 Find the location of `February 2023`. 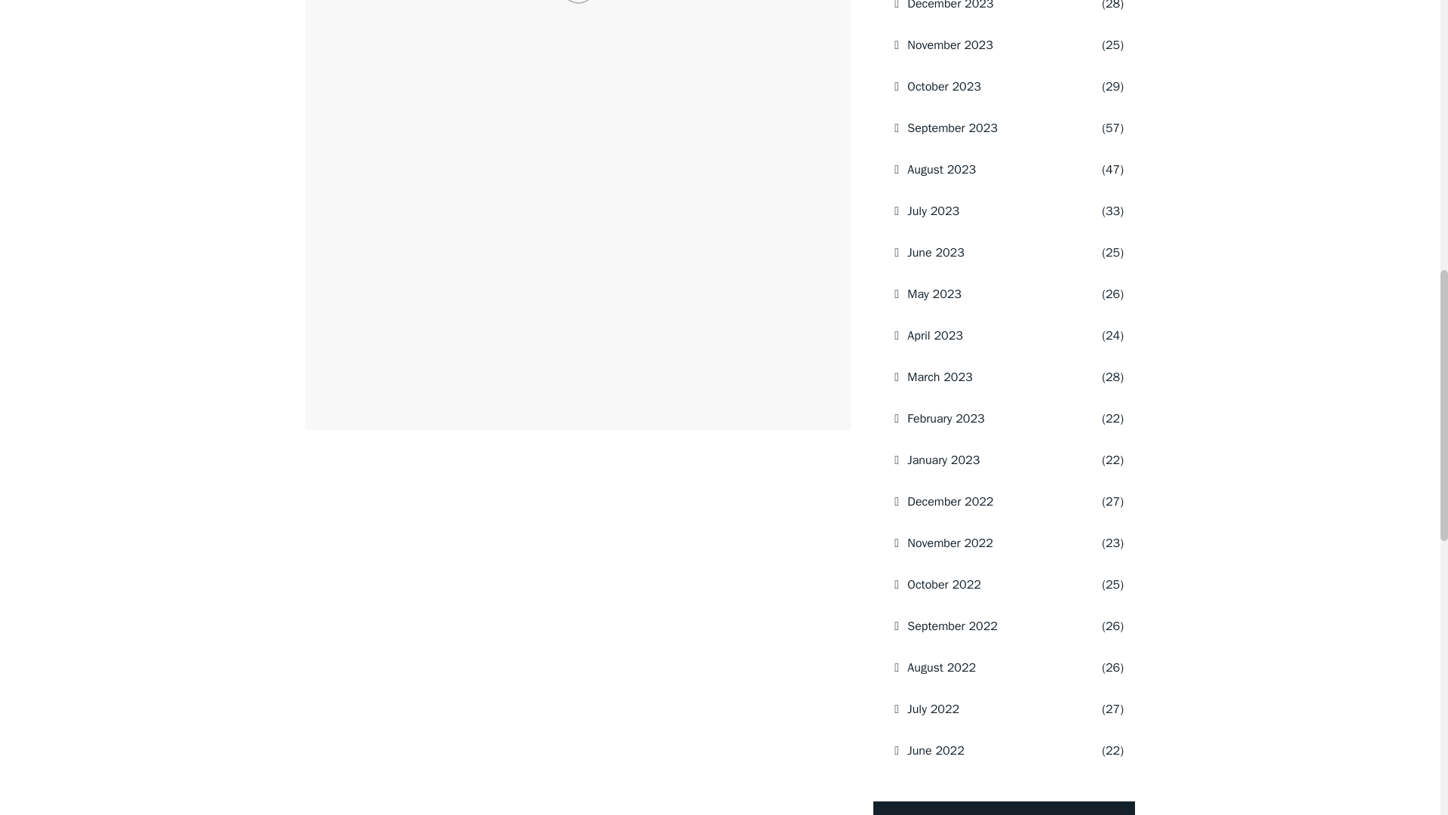

February 2023 is located at coordinates (985, 419).